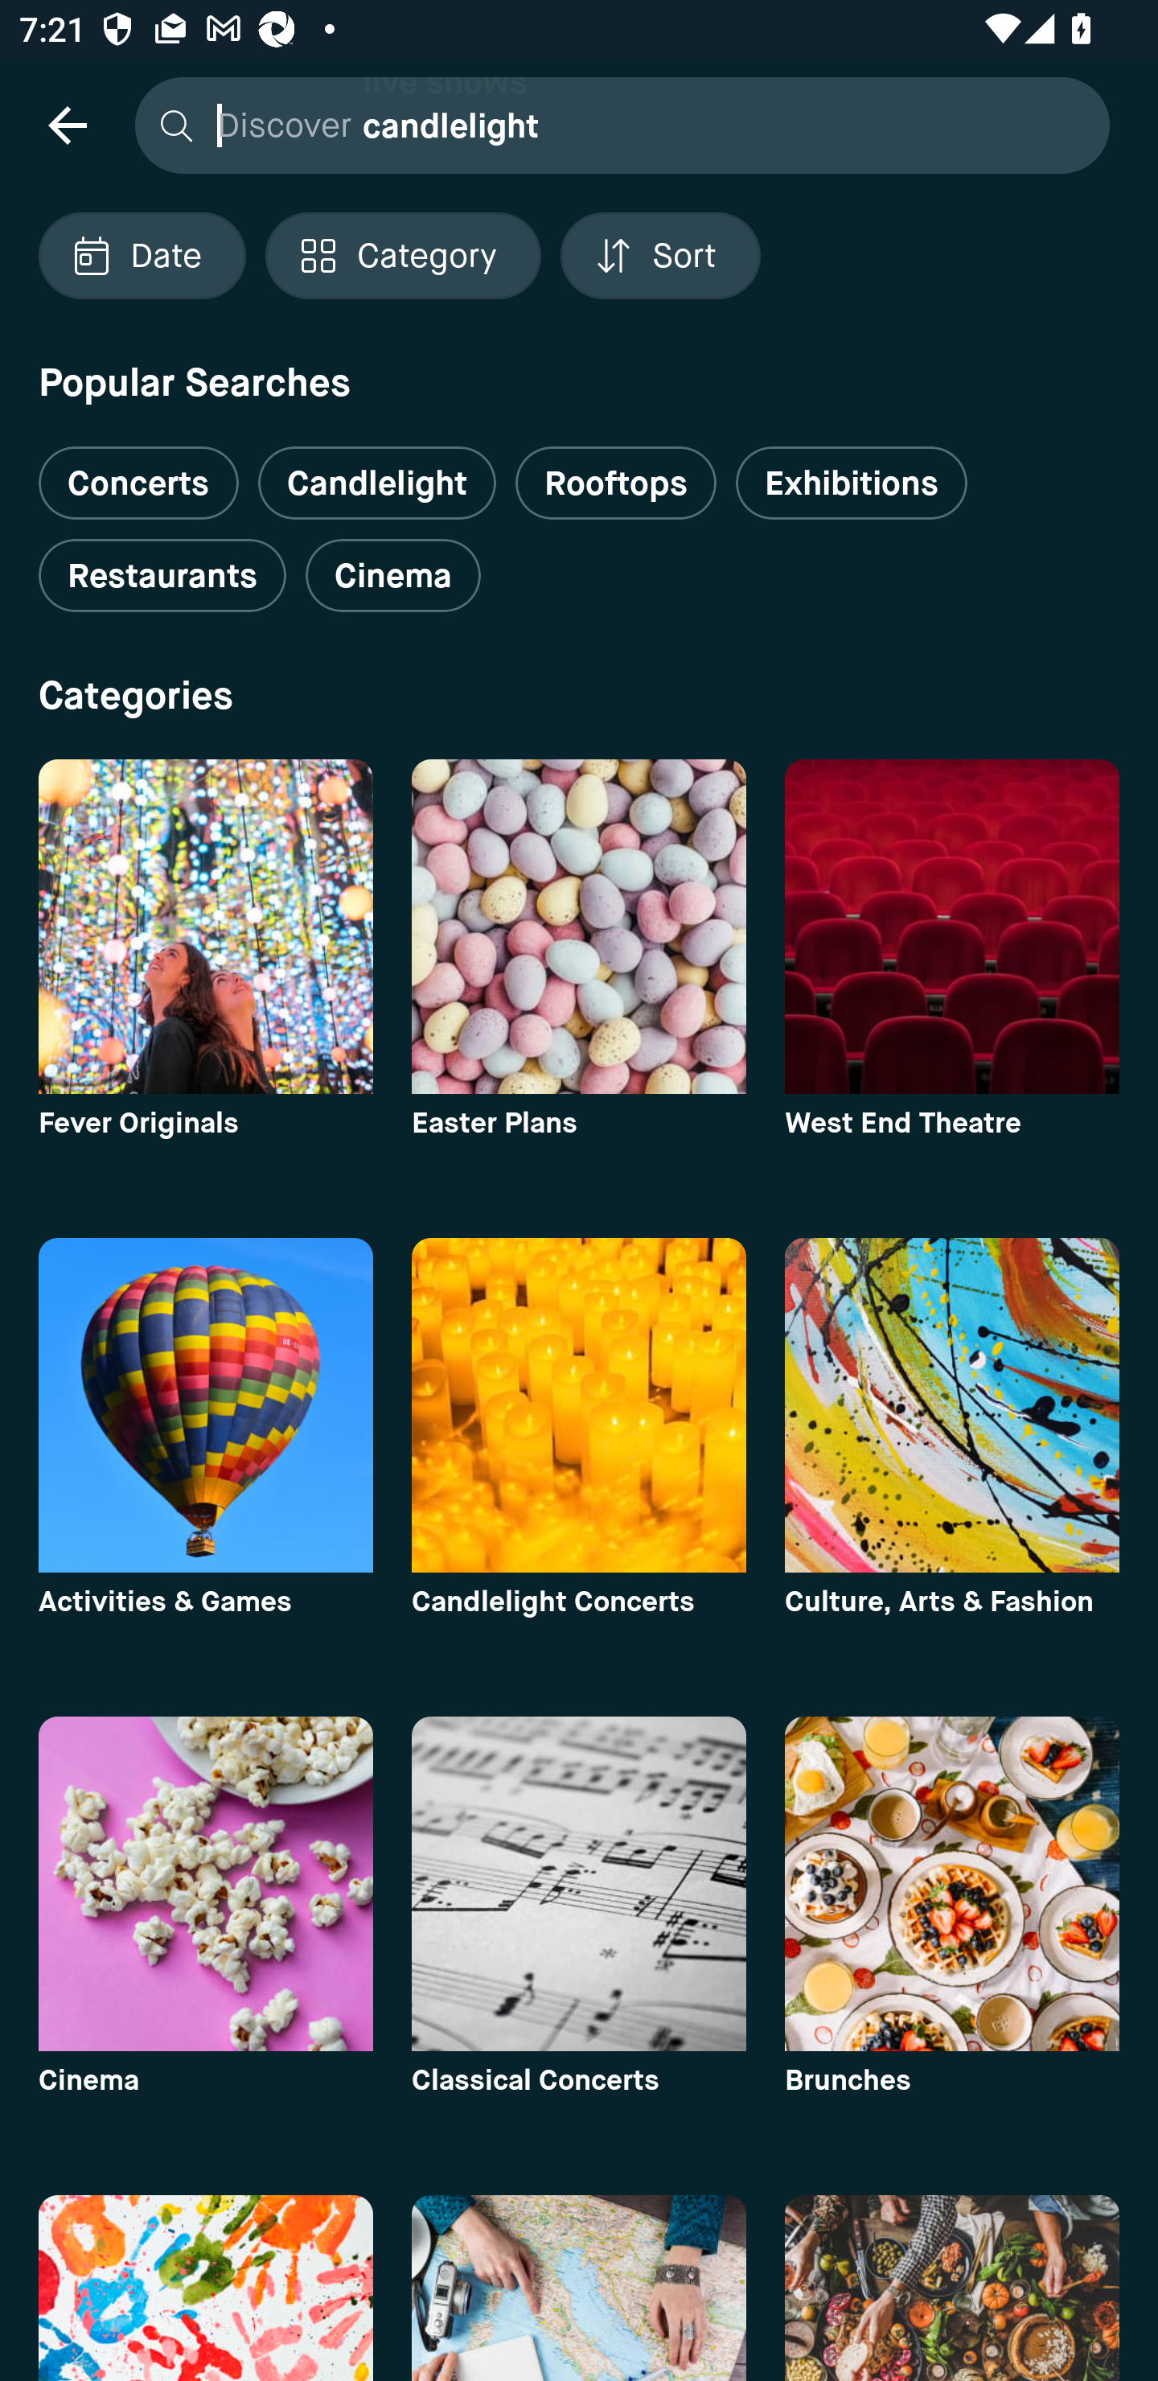  I want to click on category image, so click(579, 926).